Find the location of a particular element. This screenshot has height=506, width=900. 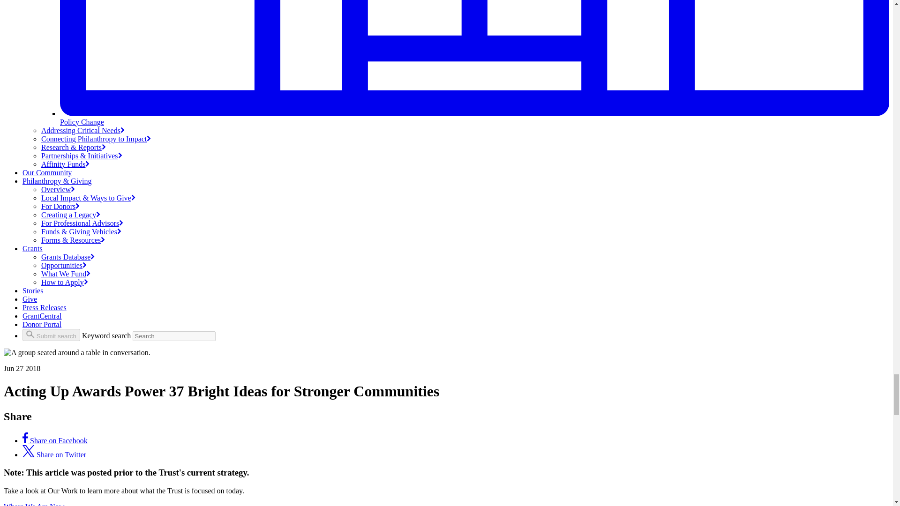

Our Community is located at coordinates (47, 172).